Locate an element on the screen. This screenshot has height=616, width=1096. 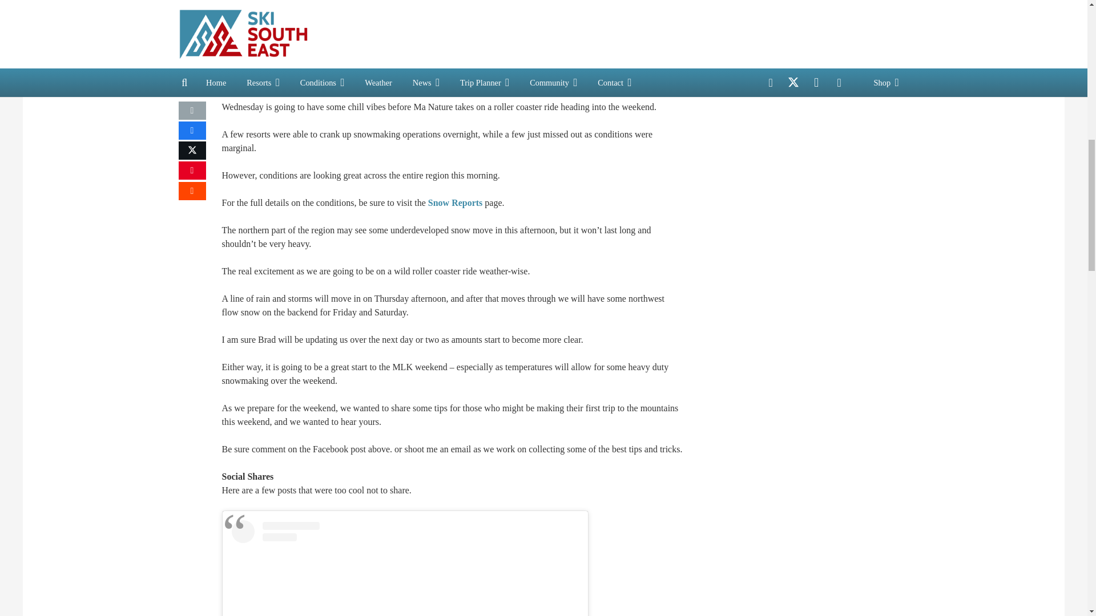
Pin this is located at coordinates (192, 170).